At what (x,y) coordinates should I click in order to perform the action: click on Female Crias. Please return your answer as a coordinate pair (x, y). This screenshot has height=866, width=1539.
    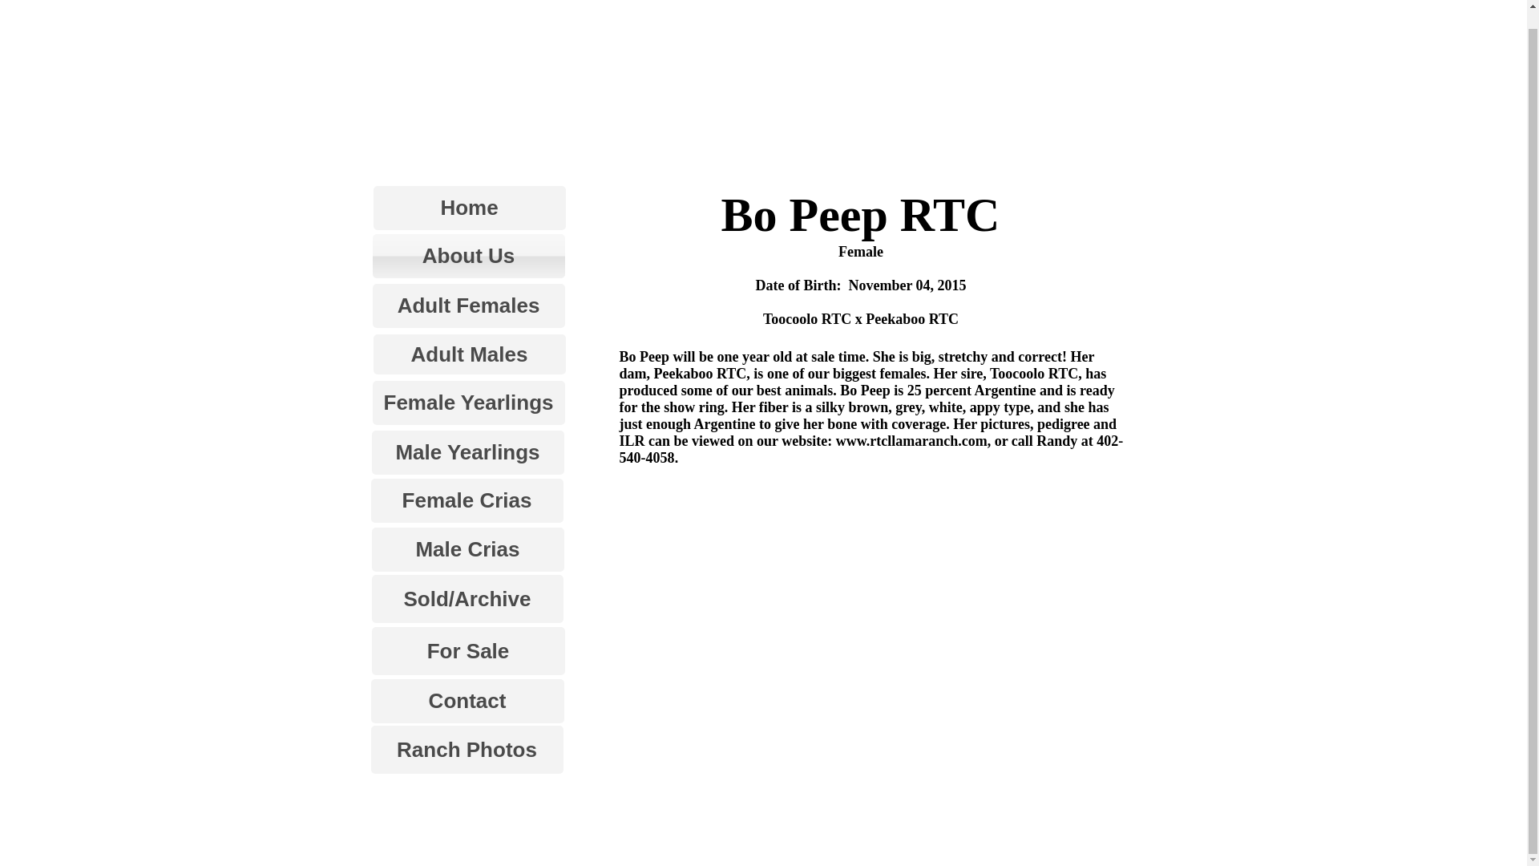
    Looking at the image, I should click on (467, 500).